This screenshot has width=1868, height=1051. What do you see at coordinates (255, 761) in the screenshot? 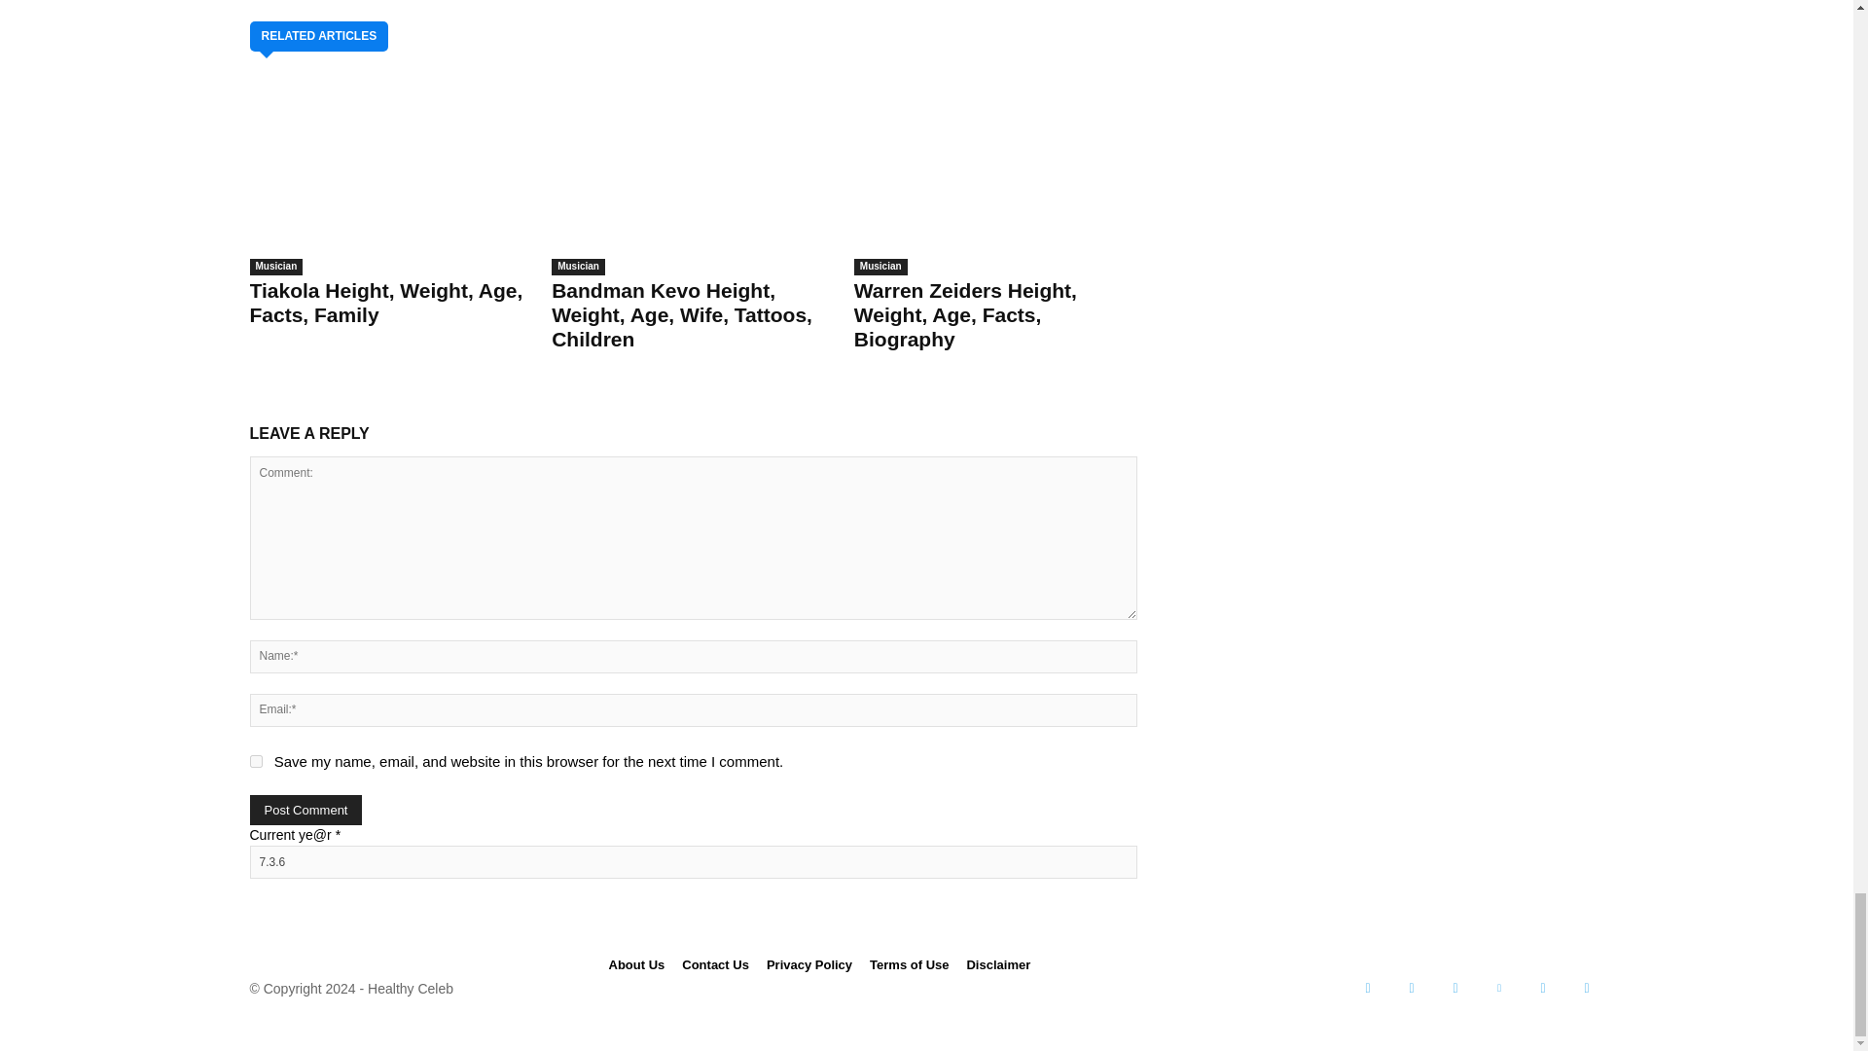
I see `yes` at bounding box center [255, 761].